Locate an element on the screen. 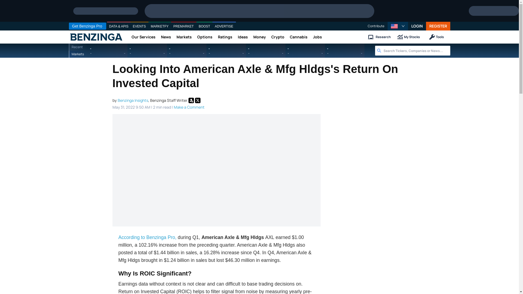 The image size is (523, 294). Contribute is located at coordinates (376, 26).